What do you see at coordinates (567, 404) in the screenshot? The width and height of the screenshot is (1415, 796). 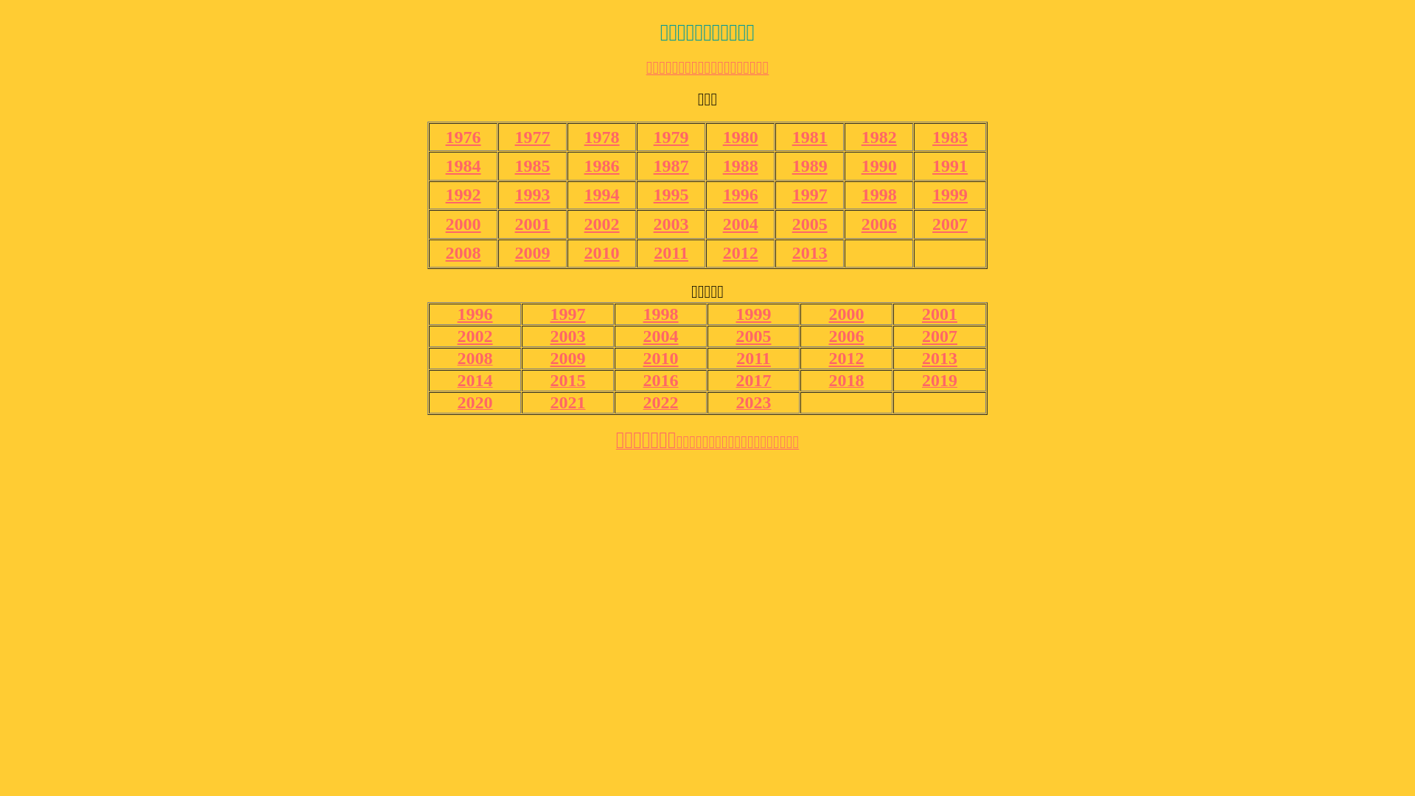 I see `2021` at bounding box center [567, 404].